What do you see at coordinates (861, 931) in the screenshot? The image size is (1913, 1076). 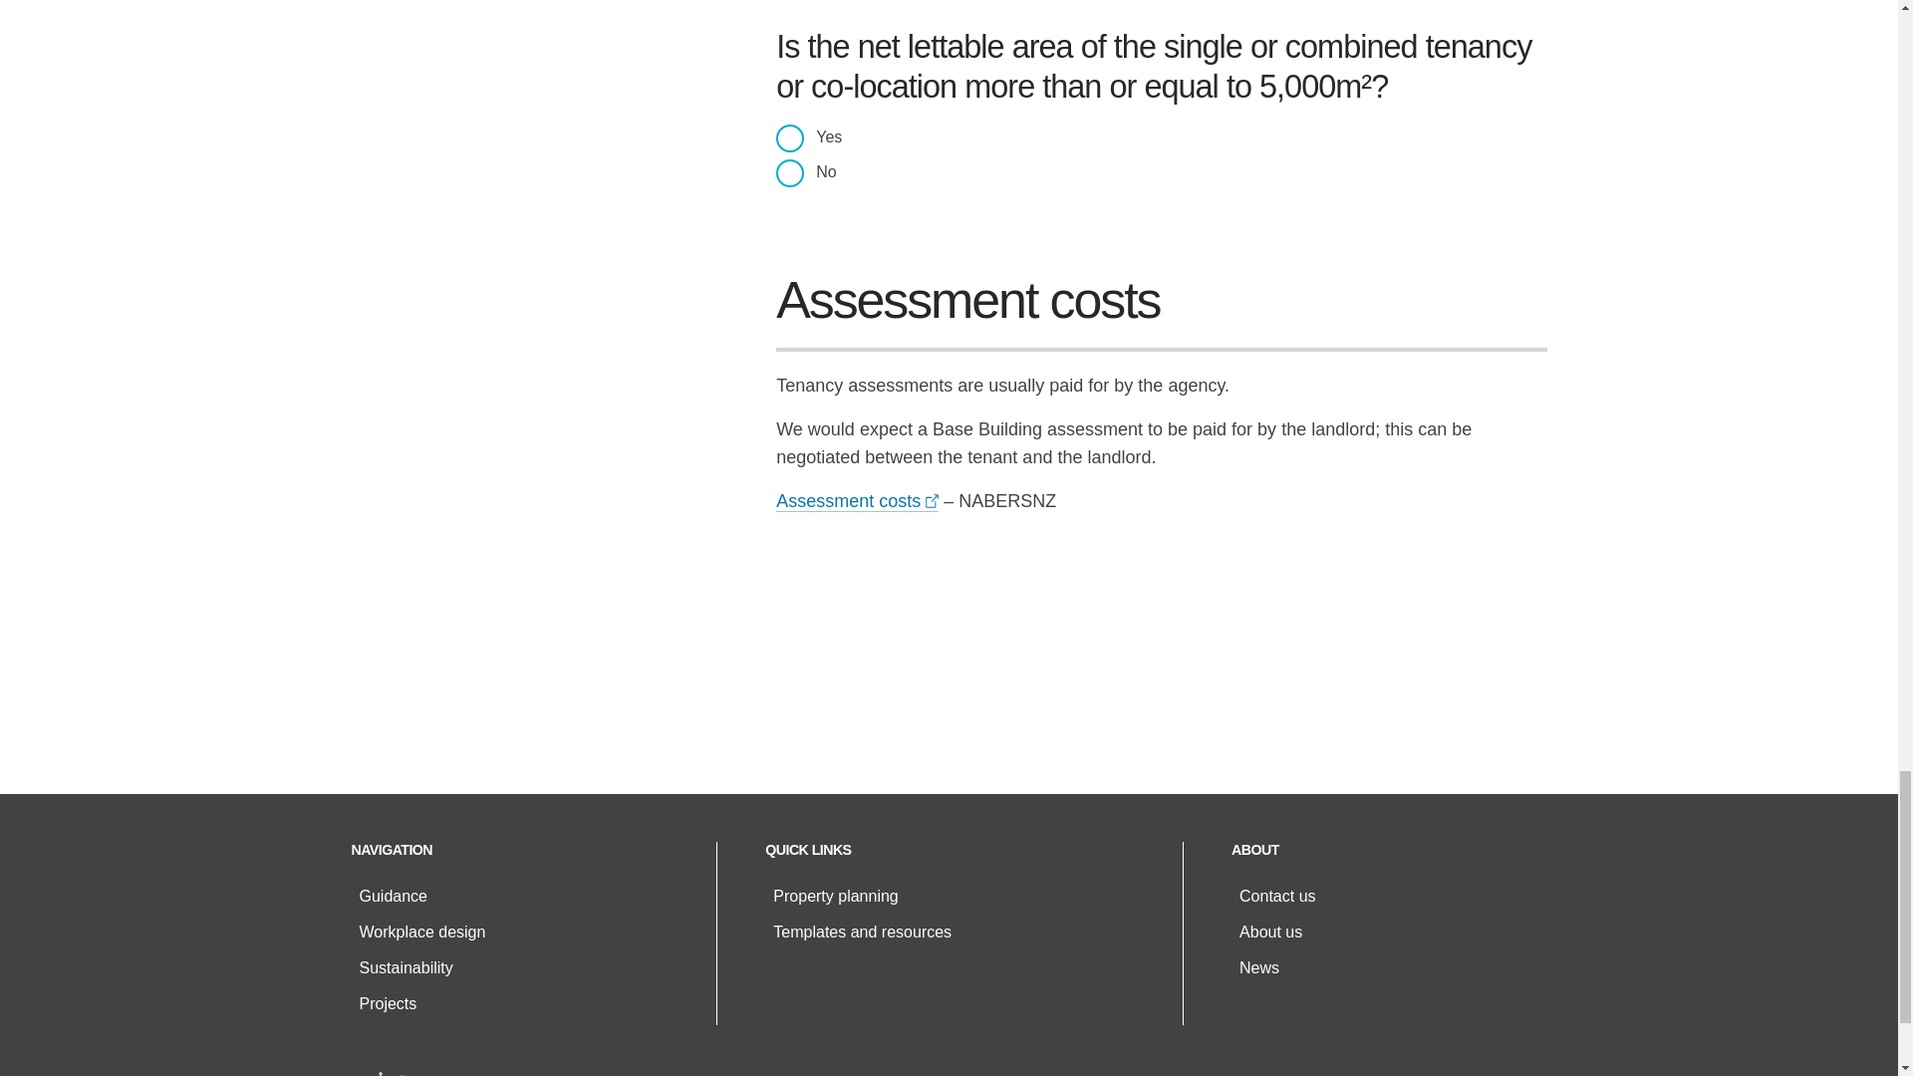 I see `Templates and resources` at bounding box center [861, 931].